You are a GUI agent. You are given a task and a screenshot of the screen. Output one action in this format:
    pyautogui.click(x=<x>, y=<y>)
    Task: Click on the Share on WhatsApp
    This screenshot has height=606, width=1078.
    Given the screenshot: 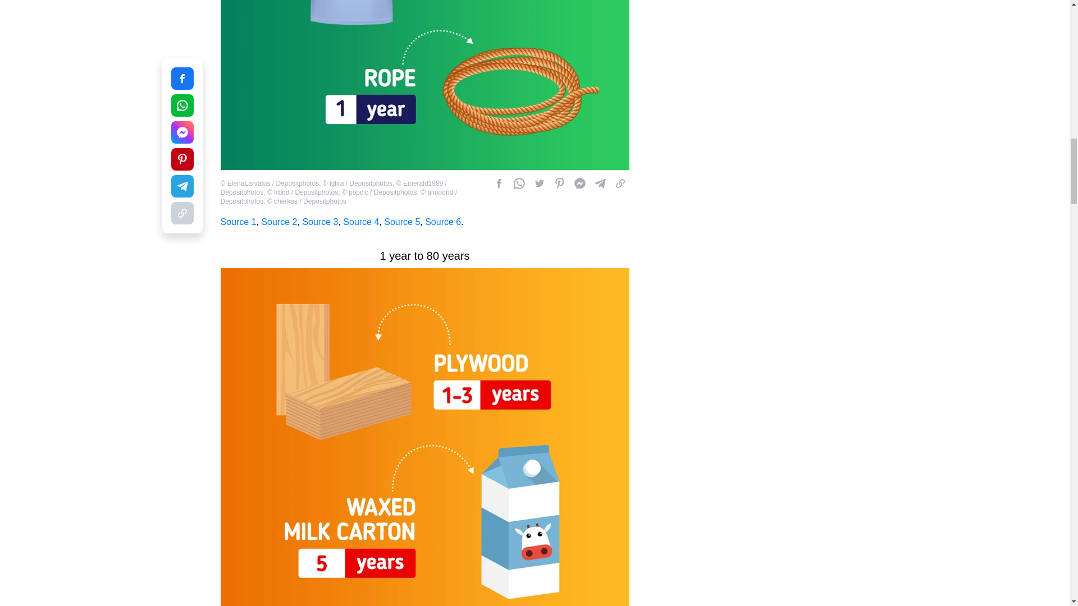 What is the action you would take?
    pyautogui.click(x=519, y=183)
    